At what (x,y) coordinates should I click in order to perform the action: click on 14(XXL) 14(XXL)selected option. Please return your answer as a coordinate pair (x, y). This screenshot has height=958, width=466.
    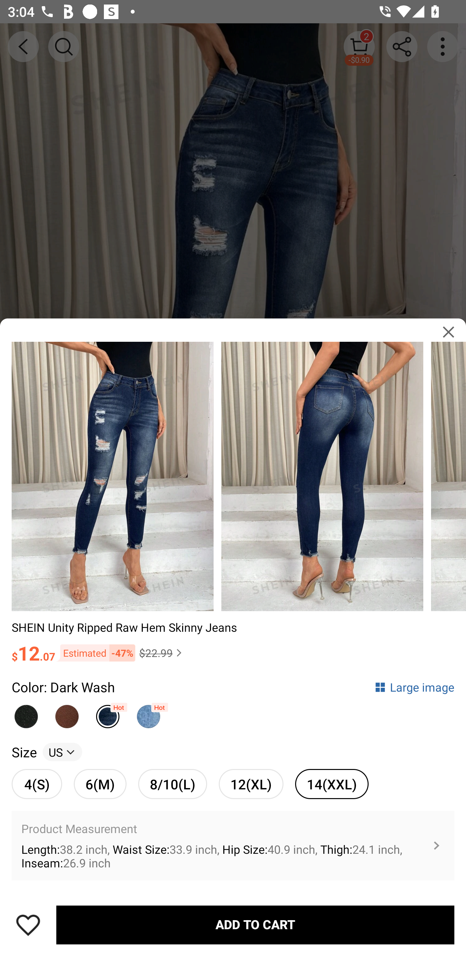
    Looking at the image, I should click on (332, 784).